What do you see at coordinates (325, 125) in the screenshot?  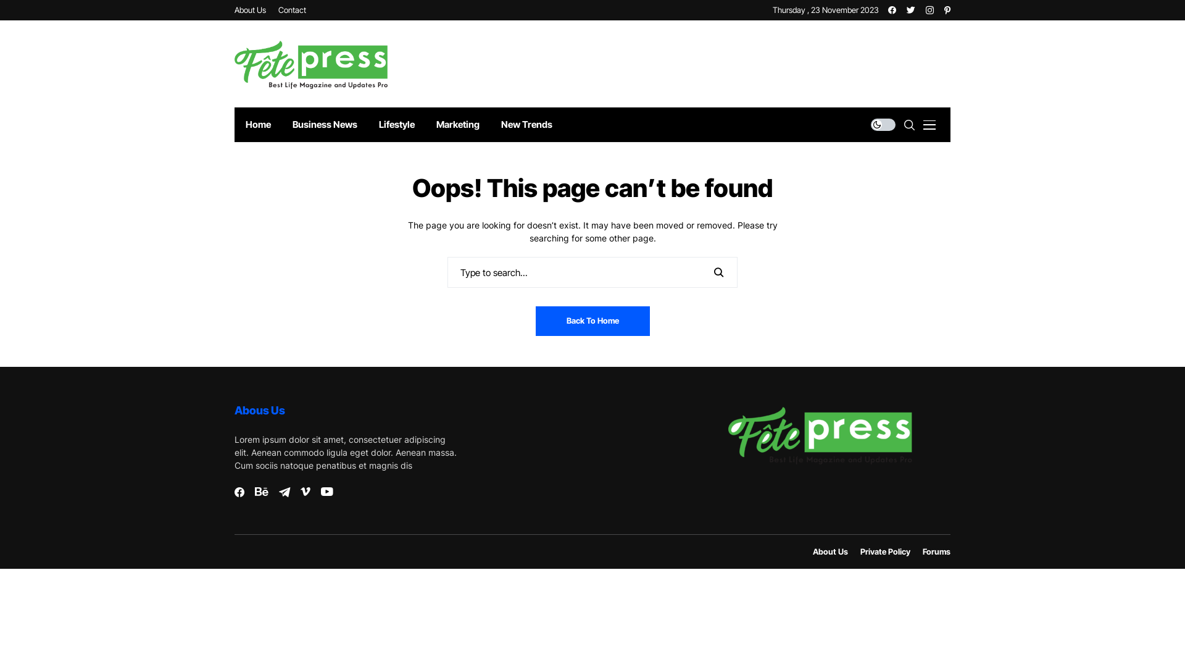 I see `Business News` at bounding box center [325, 125].